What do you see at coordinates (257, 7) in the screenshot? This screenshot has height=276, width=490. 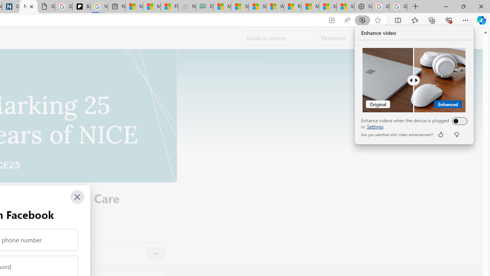 I see `Stocks - MSN` at bounding box center [257, 7].